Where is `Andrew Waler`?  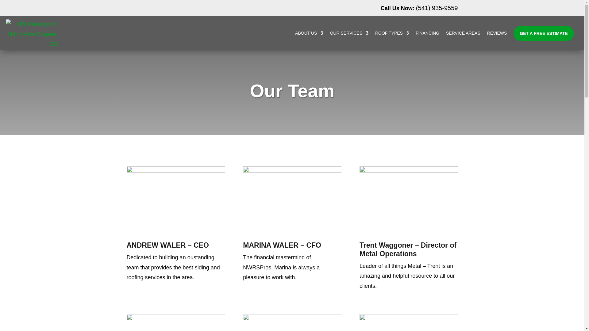 Andrew Waler is located at coordinates (175, 199).